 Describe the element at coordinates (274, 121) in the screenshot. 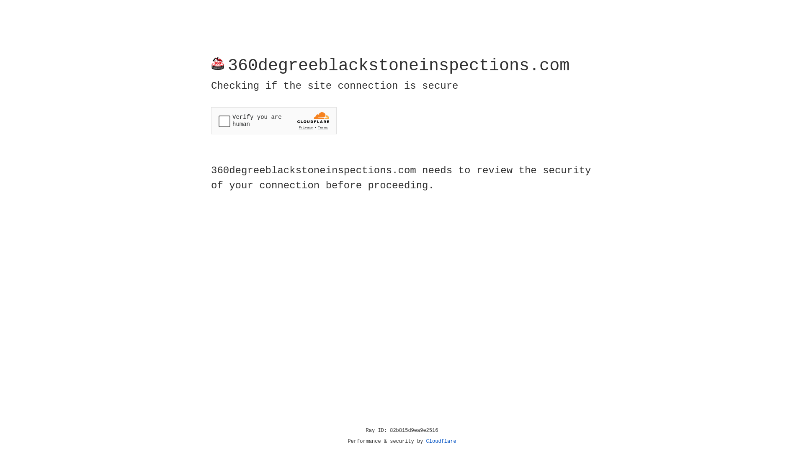

I see `Widget containing a Cloudflare security challenge` at that location.